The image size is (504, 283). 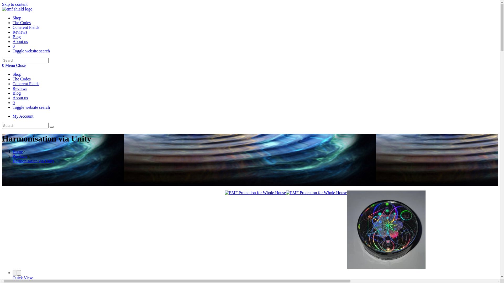 I want to click on Harmonisation via Unity, so click(x=34, y=161).